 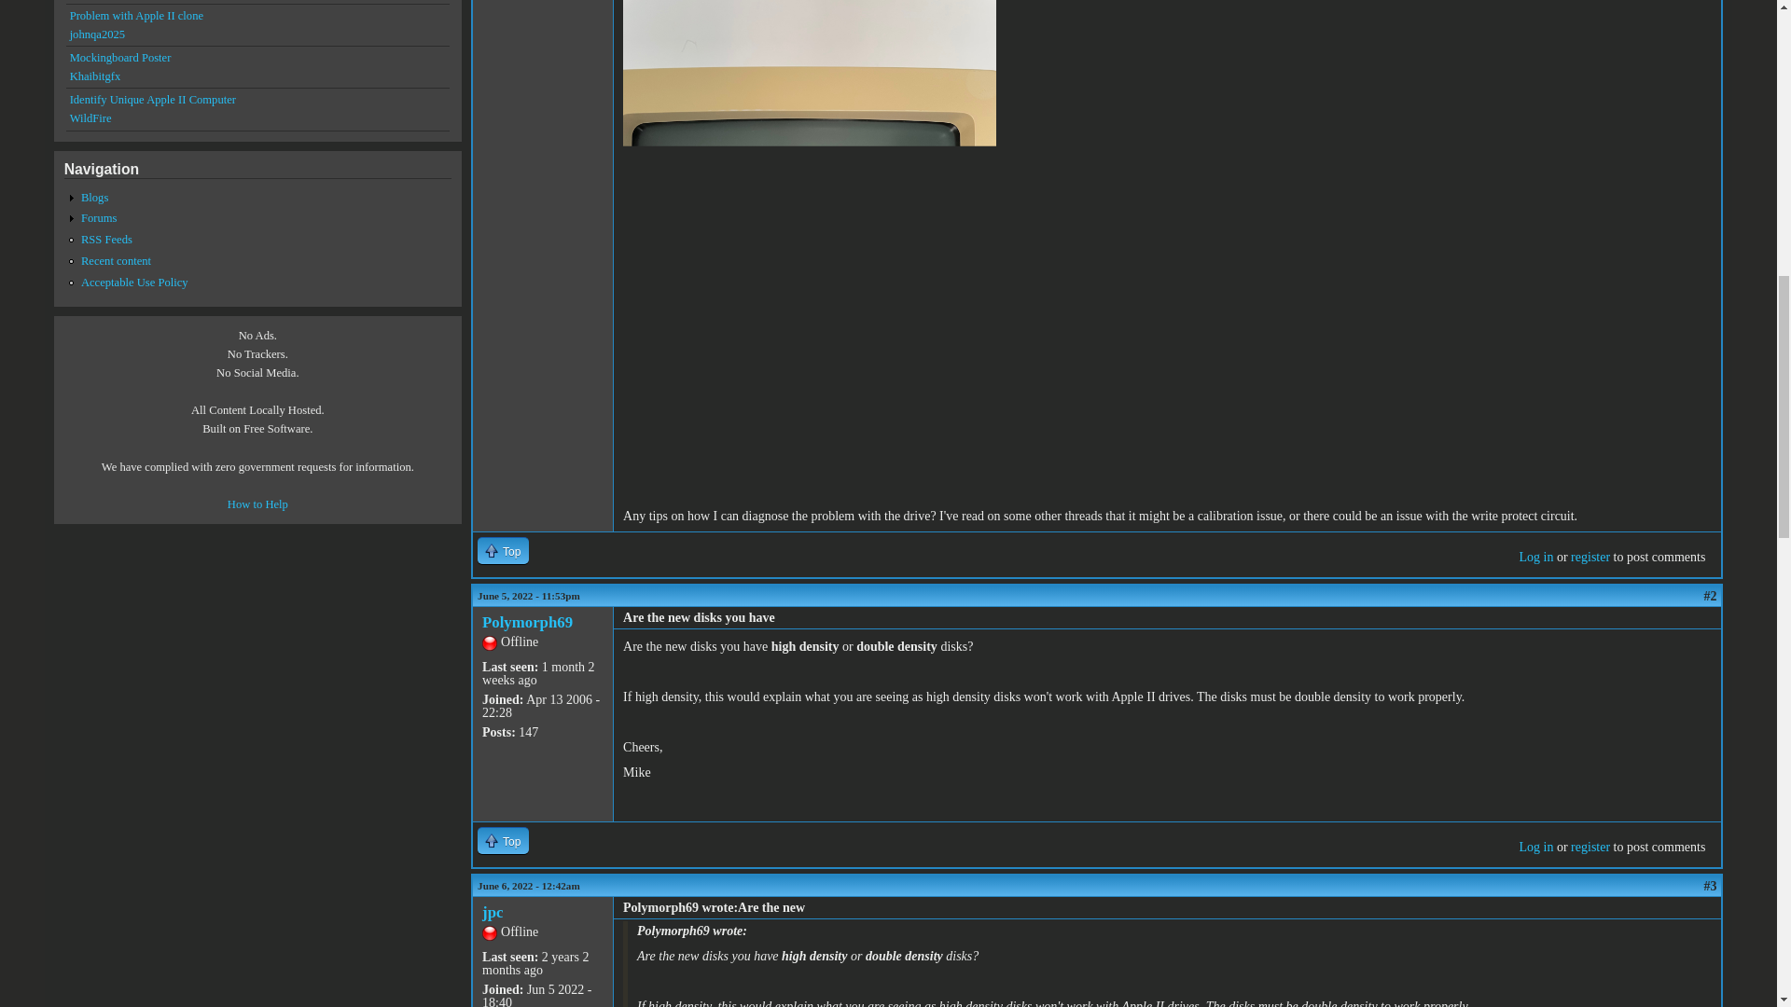 What do you see at coordinates (493, 912) in the screenshot?
I see `jpc` at bounding box center [493, 912].